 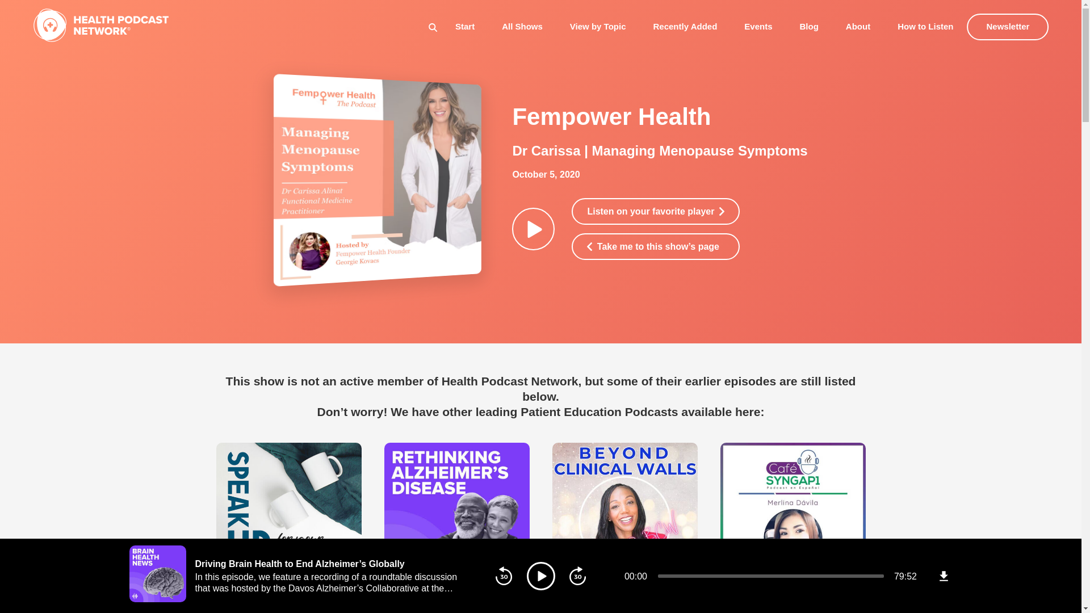 What do you see at coordinates (1008, 27) in the screenshot?
I see `Newsletter` at bounding box center [1008, 27].